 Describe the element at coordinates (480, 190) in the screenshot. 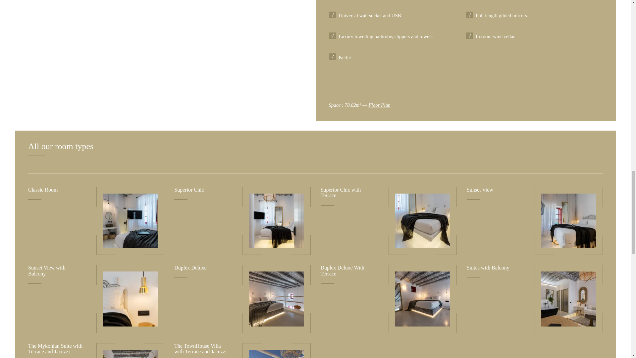

I see `Sunset View` at that location.